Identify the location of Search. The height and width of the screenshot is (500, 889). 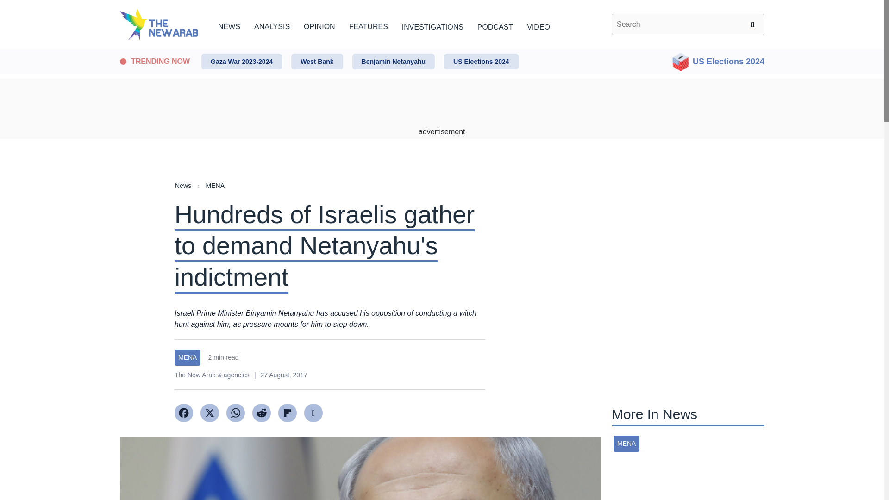
(754, 24).